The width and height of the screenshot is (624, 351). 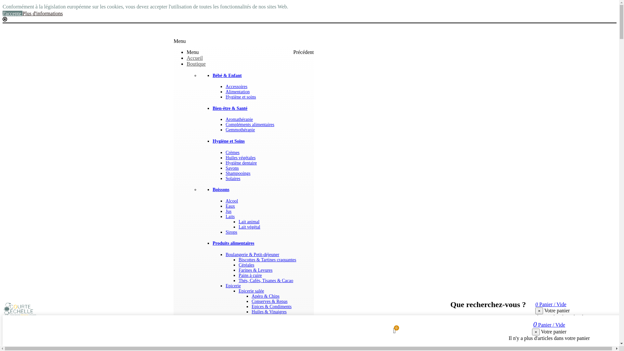 I want to click on Sirops, so click(x=231, y=232).